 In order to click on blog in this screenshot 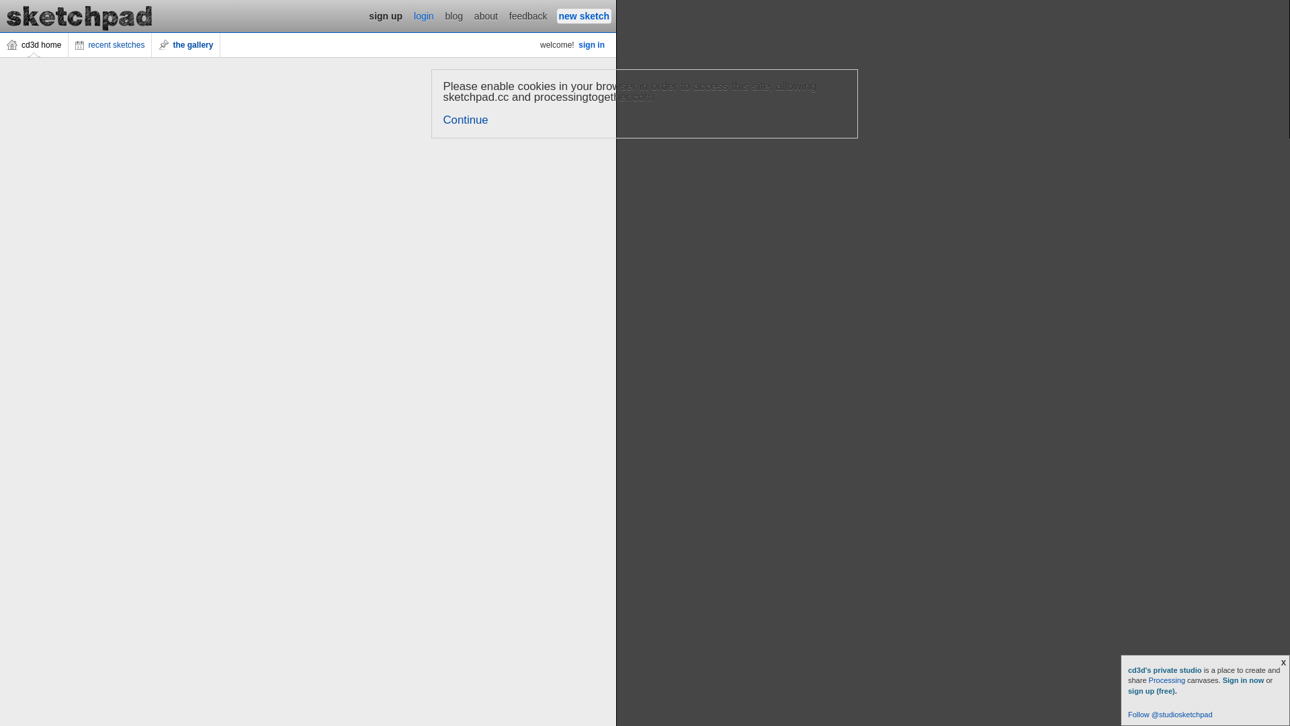, I will do `click(454, 16)`.